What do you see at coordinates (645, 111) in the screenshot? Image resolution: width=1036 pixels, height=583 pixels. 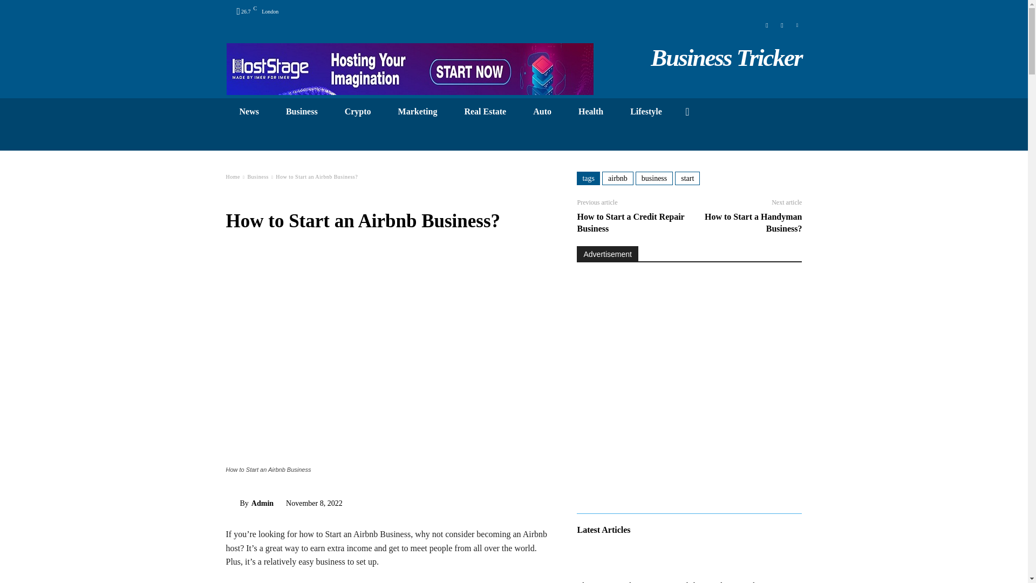 I see `Lifestyle` at bounding box center [645, 111].